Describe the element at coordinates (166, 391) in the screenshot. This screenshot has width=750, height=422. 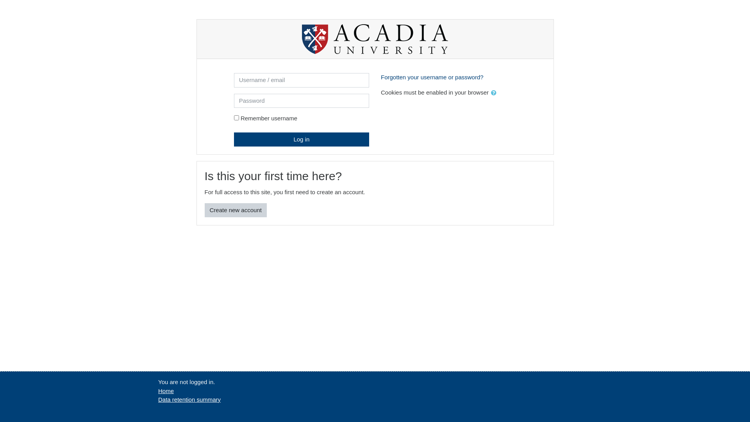
I see `Home` at that location.